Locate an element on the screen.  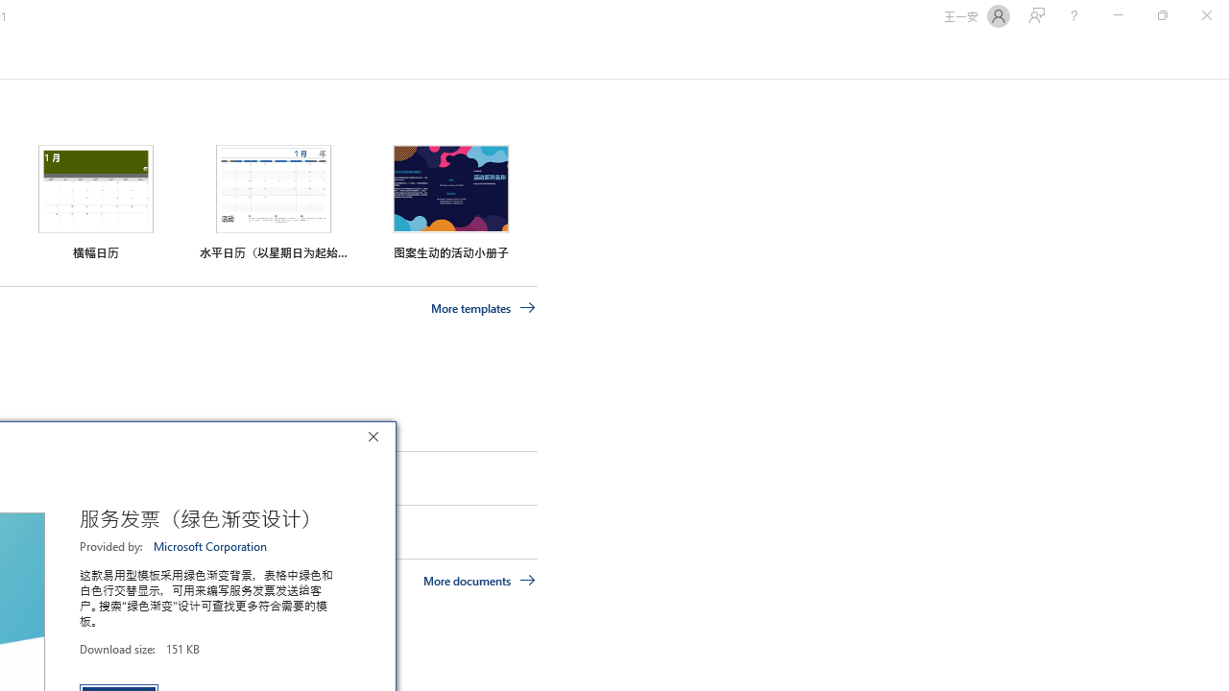
More templates is located at coordinates (483, 308).